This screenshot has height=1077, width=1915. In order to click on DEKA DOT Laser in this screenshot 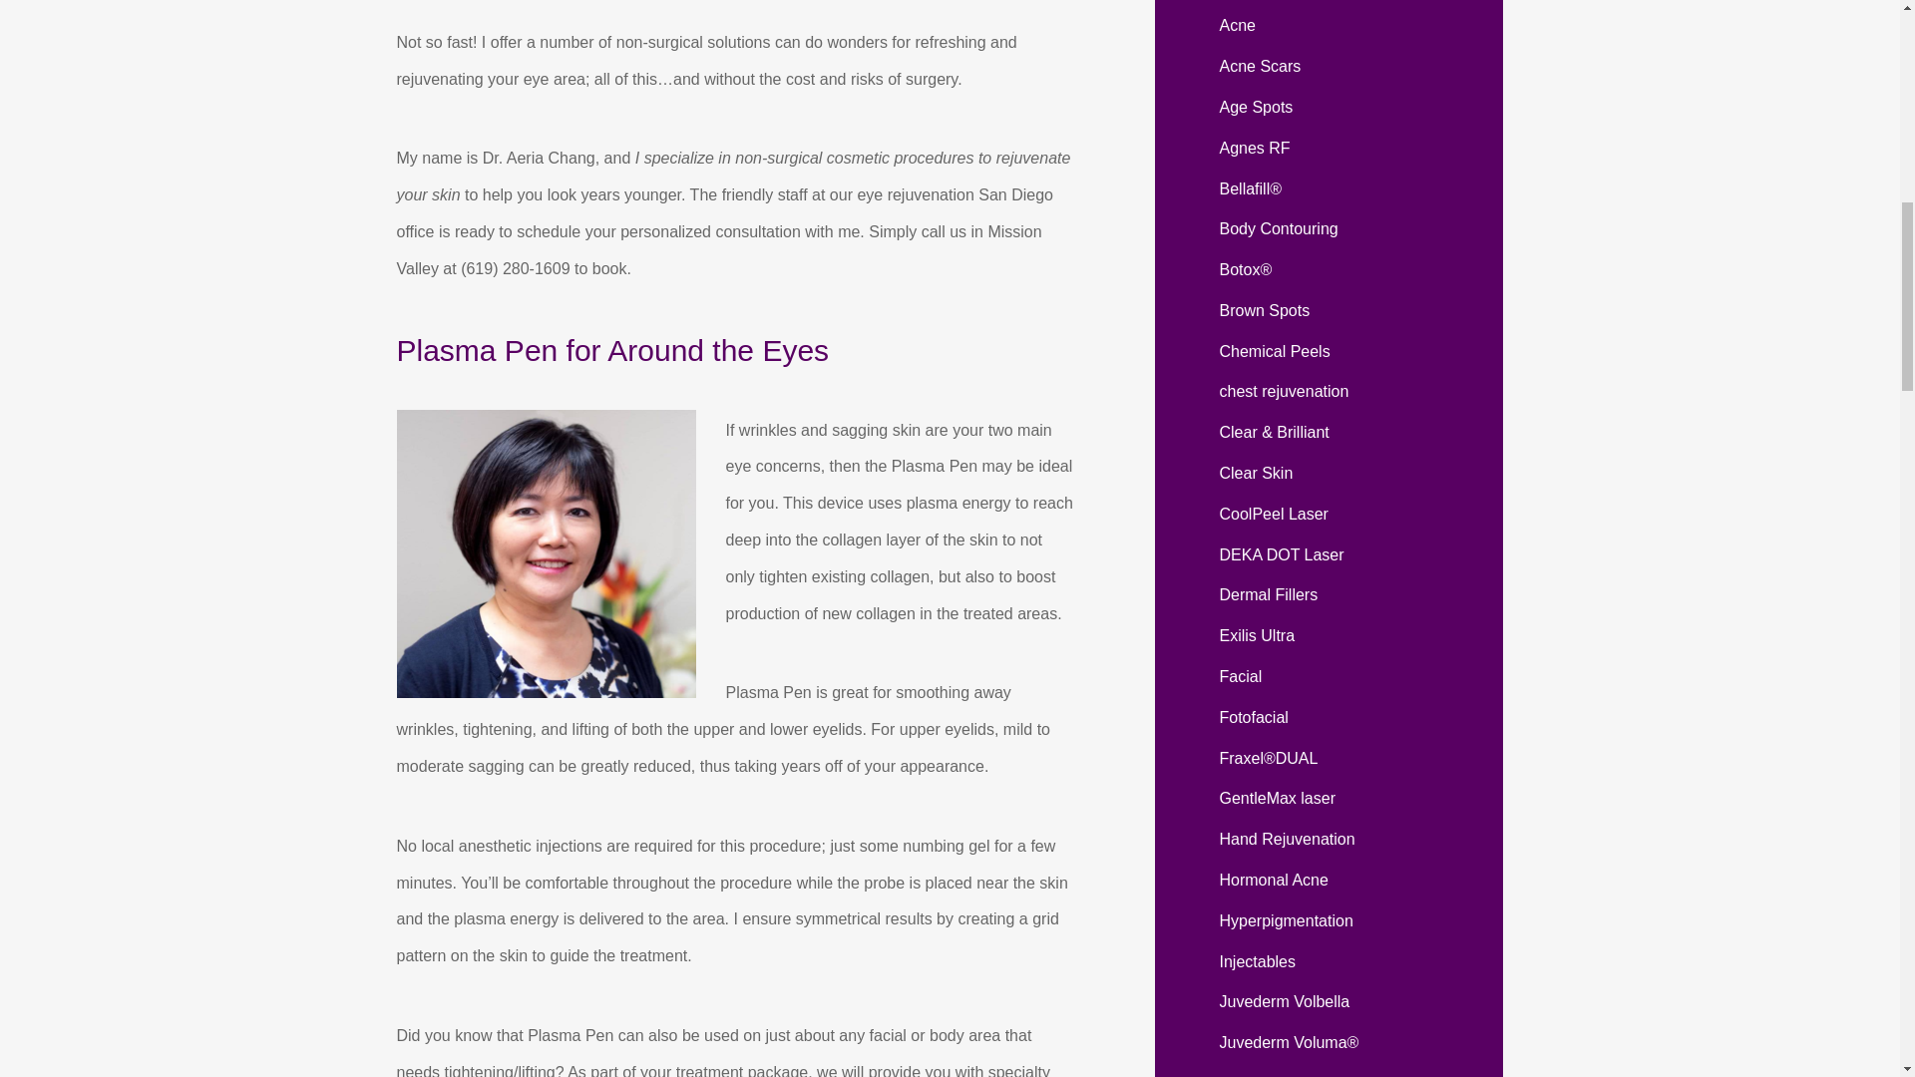, I will do `click(1281, 554)`.